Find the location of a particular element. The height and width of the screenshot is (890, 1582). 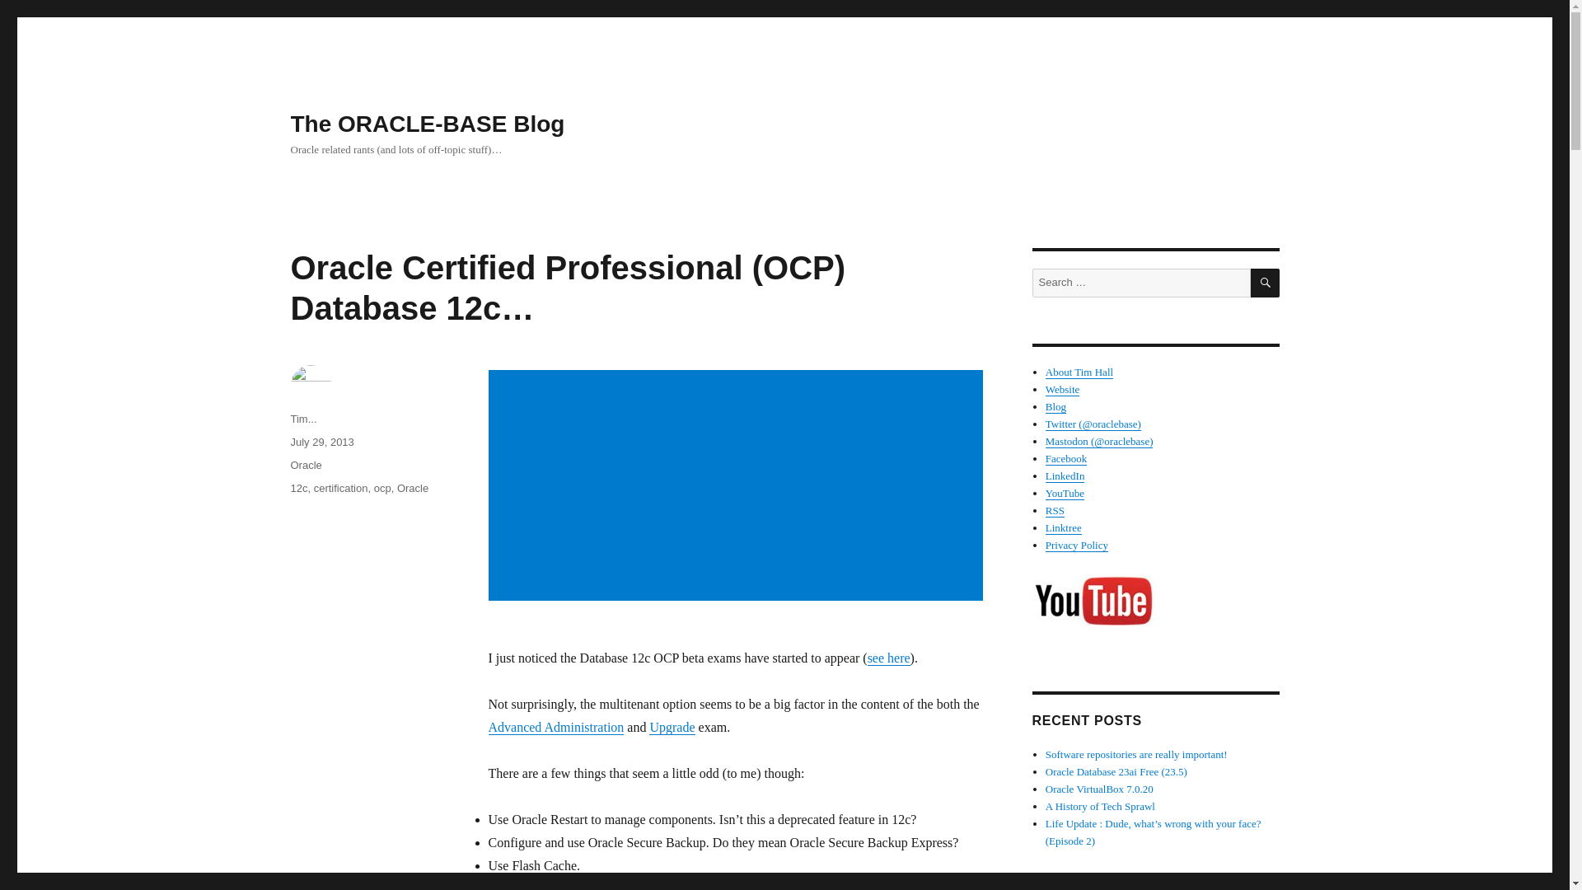

certification is located at coordinates (341, 488).